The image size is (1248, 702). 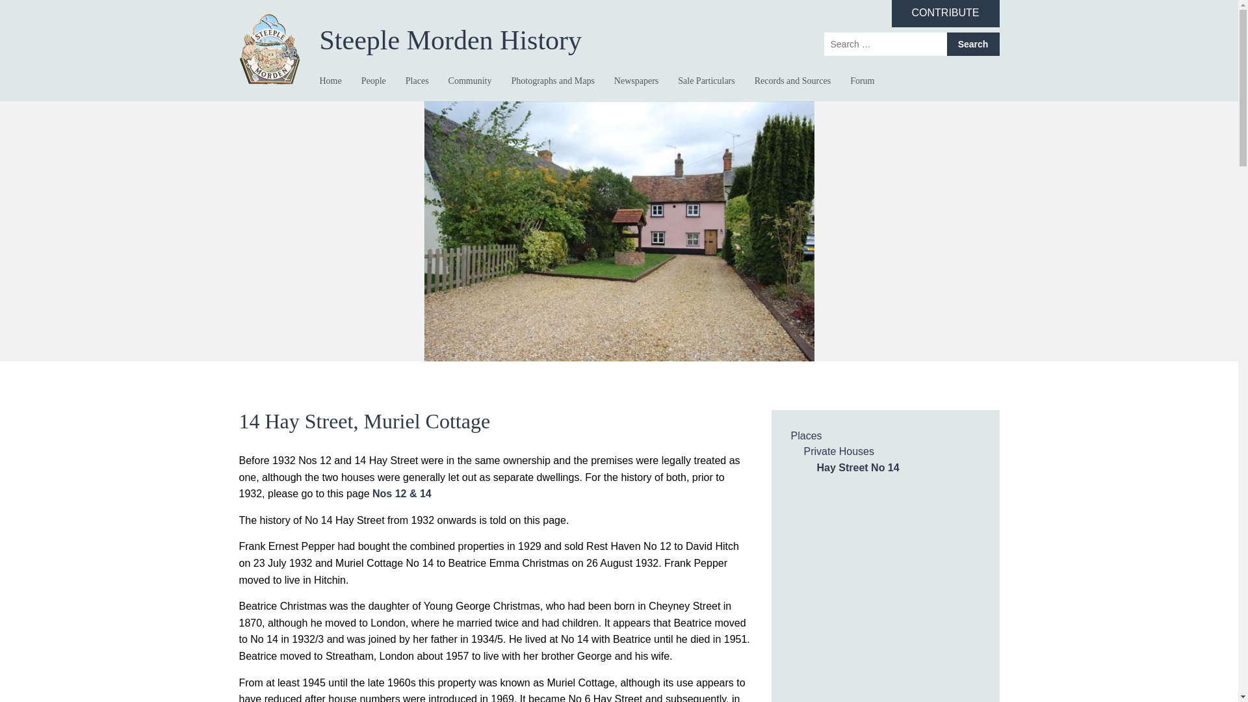 What do you see at coordinates (469, 81) in the screenshot?
I see `Community` at bounding box center [469, 81].